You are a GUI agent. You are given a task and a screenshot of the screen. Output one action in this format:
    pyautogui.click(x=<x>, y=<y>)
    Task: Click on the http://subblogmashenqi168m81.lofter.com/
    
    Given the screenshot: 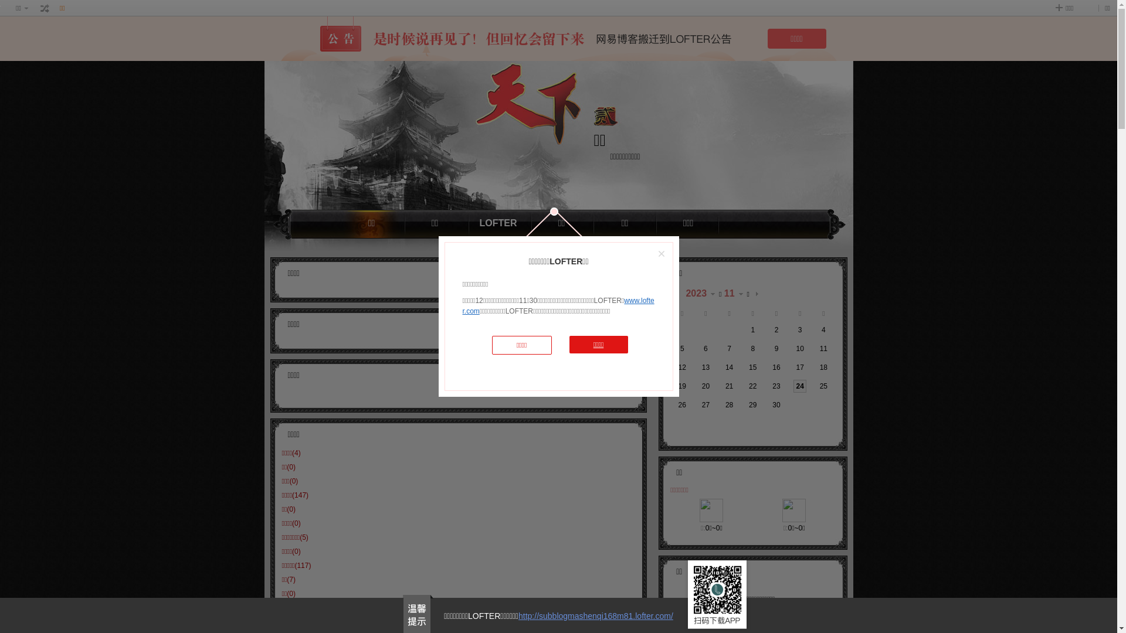 What is the action you would take?
    pyautogui.click(x=596, y=616)
    